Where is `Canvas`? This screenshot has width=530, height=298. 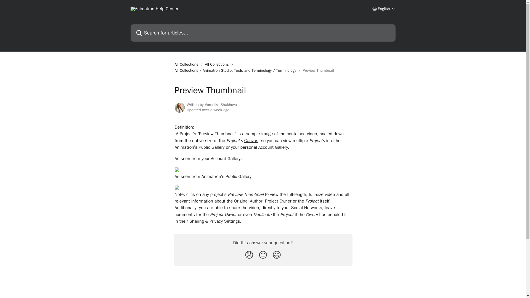
Canvas is located at coordinates (251, 141).